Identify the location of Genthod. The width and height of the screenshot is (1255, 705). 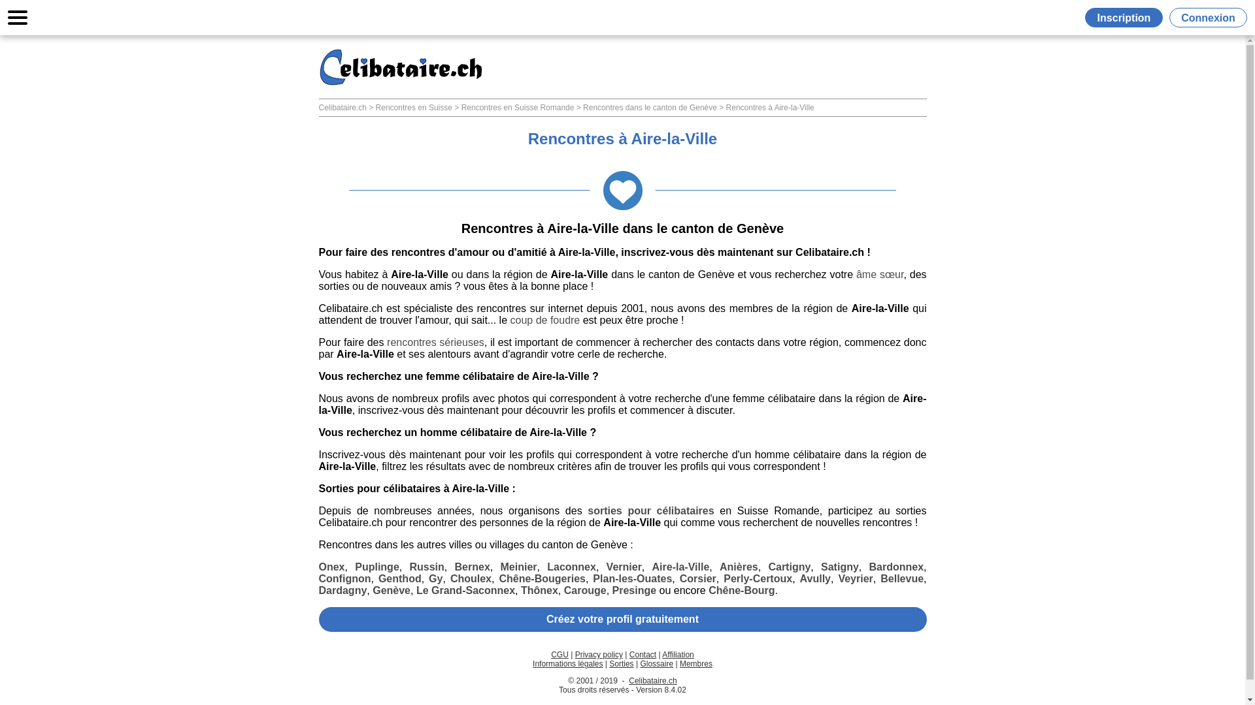
(400, 578).